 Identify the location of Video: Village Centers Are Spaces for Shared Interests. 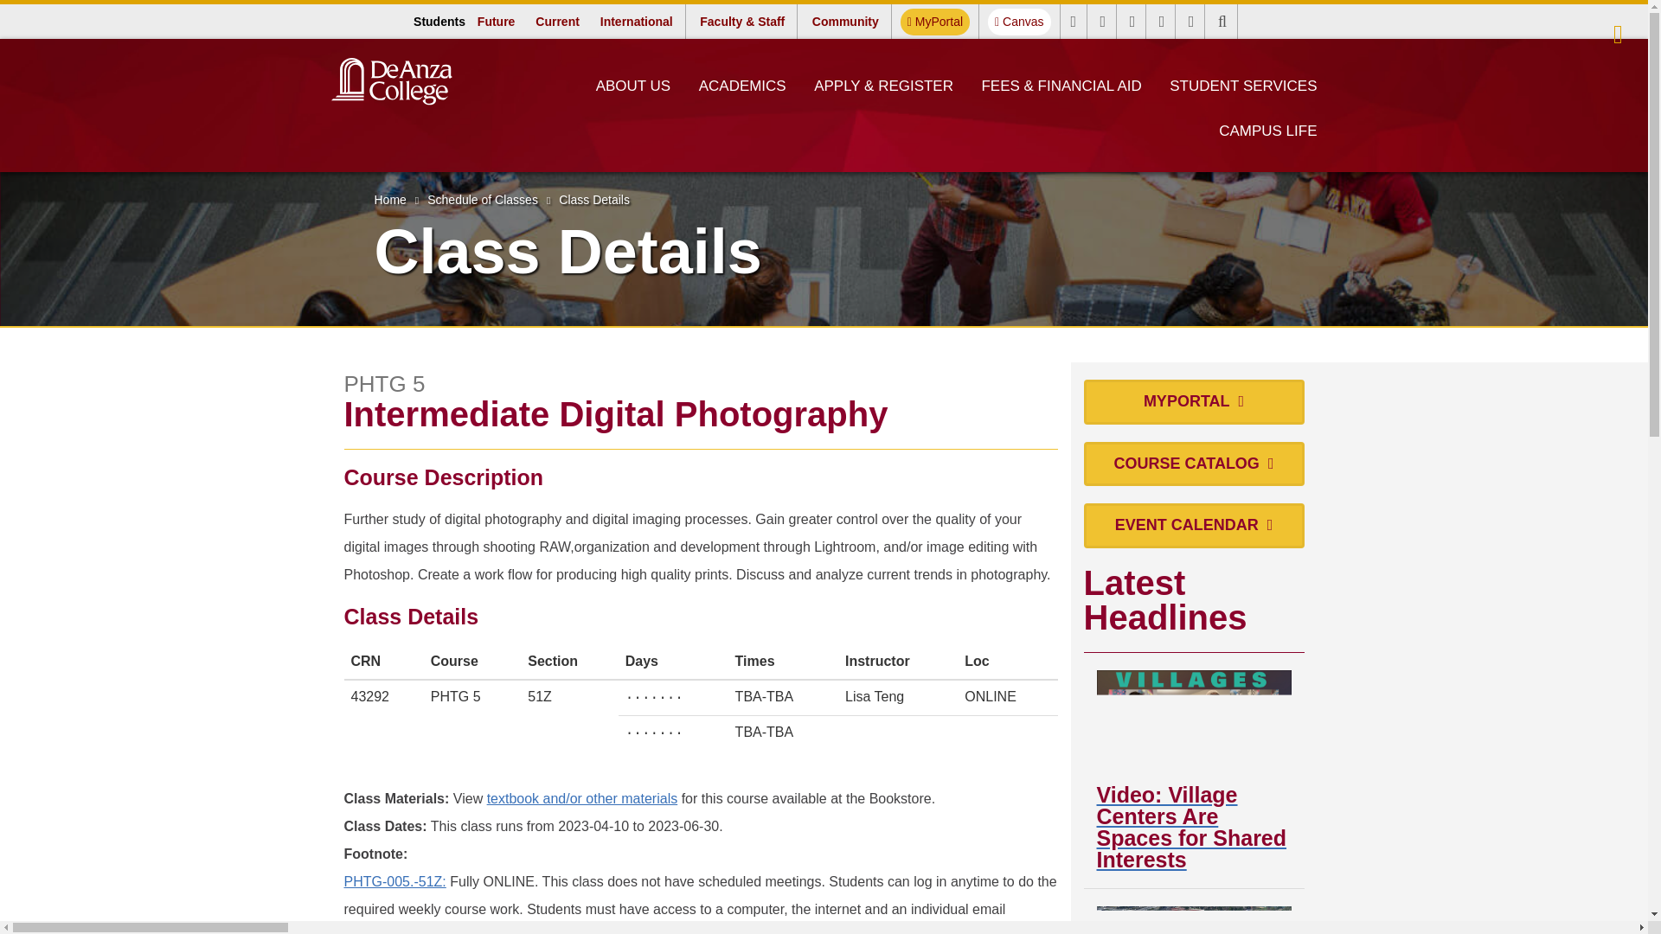
(1194, 770).